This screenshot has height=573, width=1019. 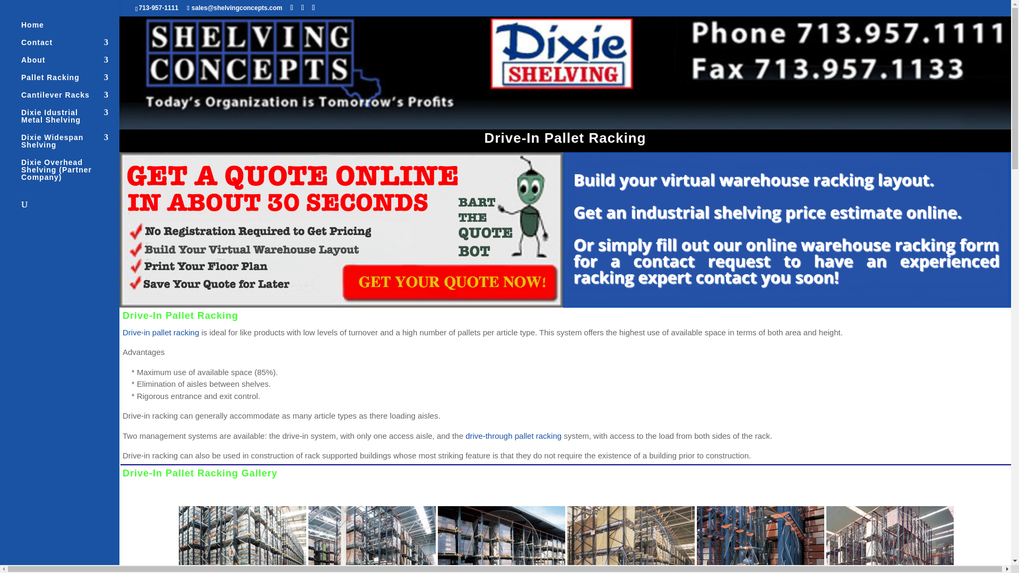 I want to click on Dixie Idustrial Metal Shelving, so click(x=70, y=121).